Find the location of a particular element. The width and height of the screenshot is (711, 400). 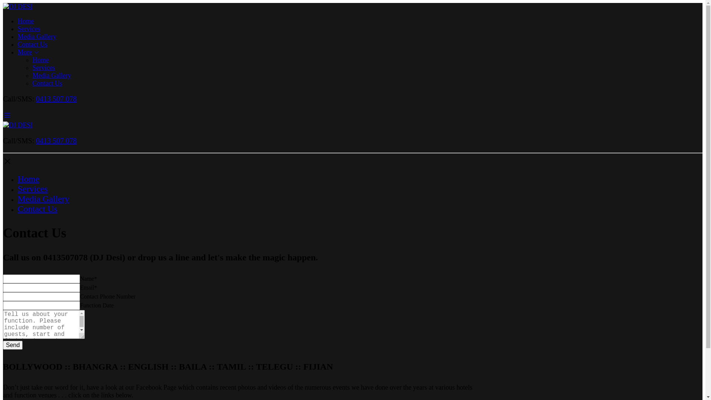

More is located at coordinates (247, 53).